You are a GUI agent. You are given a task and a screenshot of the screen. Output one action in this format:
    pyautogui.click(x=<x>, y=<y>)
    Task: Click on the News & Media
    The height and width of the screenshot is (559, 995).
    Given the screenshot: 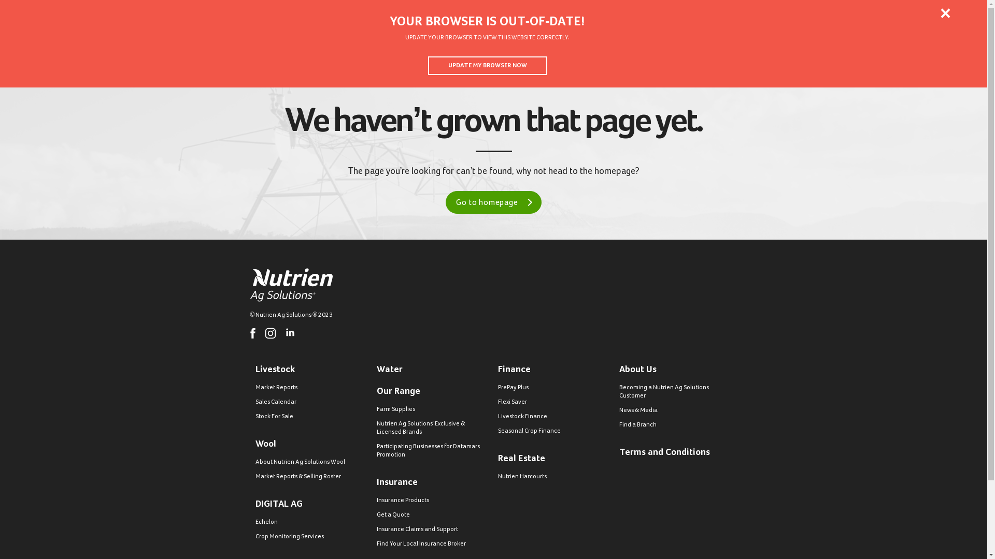 What is the action you would take?
    pyautogui.click(x=675, y=410)
    